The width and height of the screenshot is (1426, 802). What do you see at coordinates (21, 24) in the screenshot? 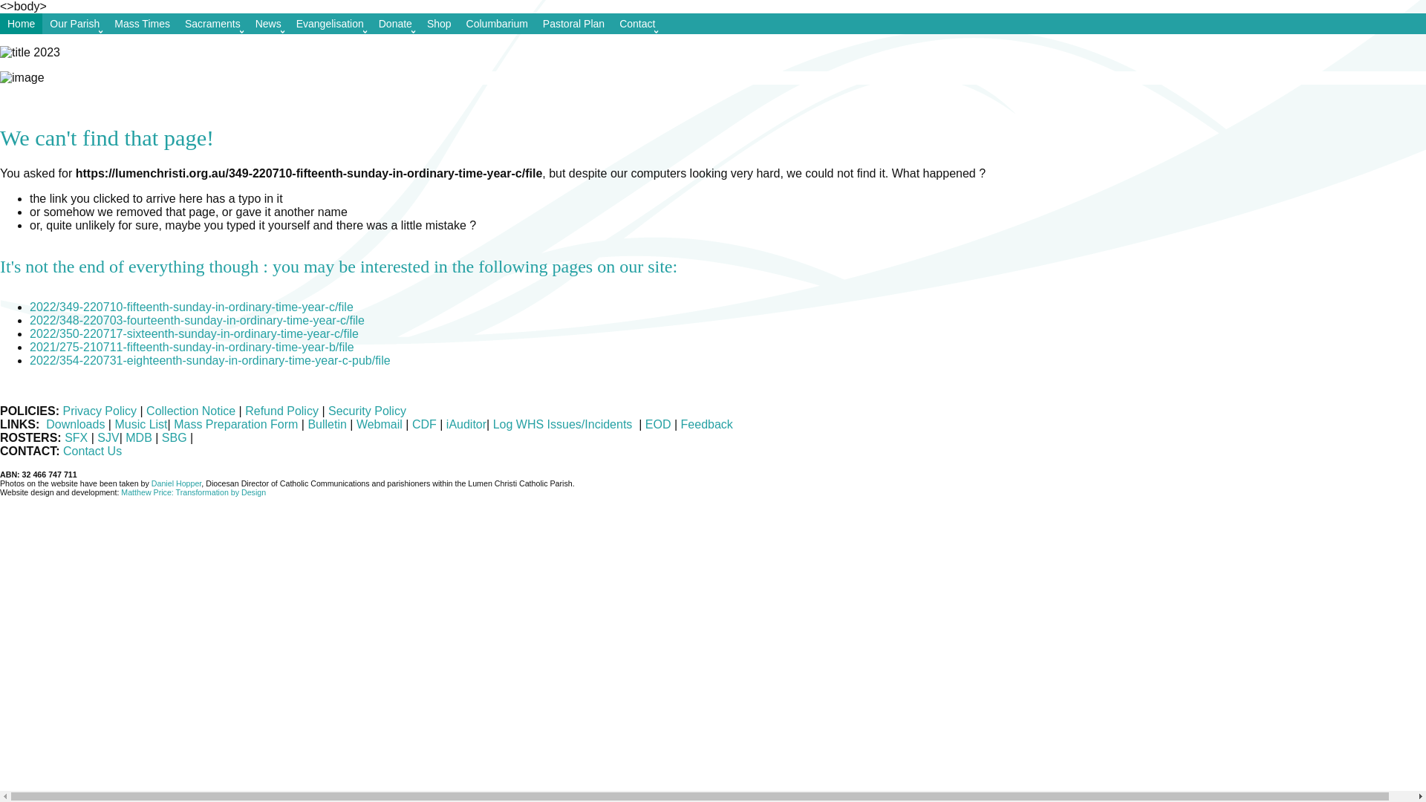
I see `Home` at bounding box center [21, 24].